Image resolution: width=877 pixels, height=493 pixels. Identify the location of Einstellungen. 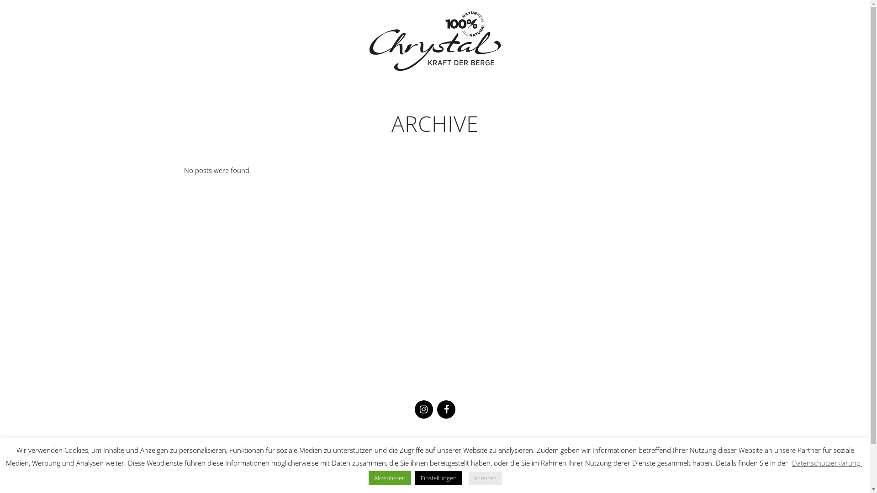
(438, 478).